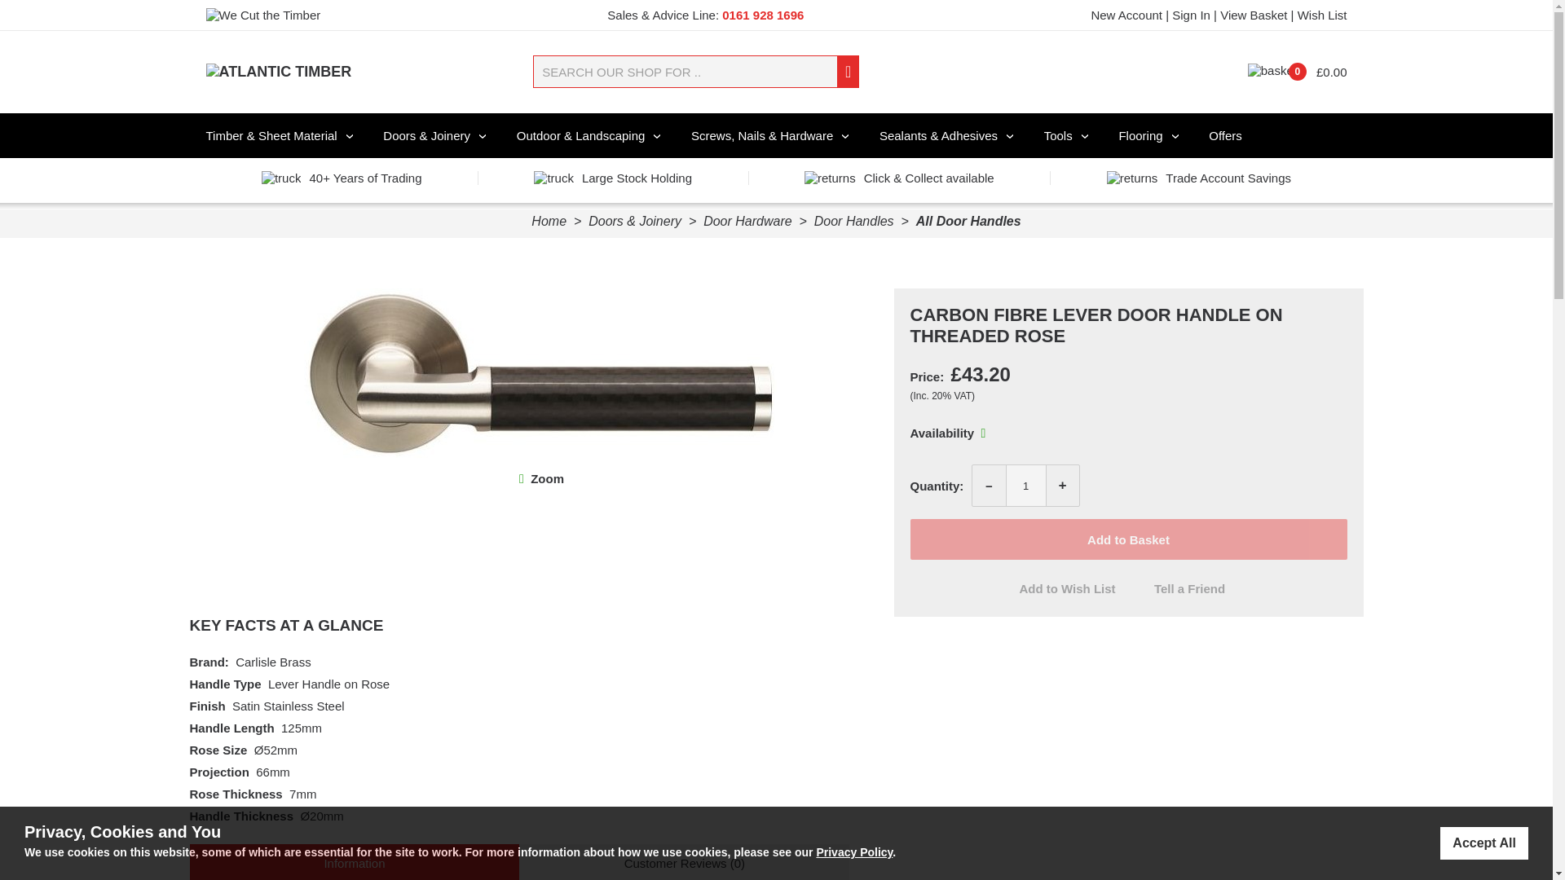  I want to click on Special Offers, so click(1225, 135).